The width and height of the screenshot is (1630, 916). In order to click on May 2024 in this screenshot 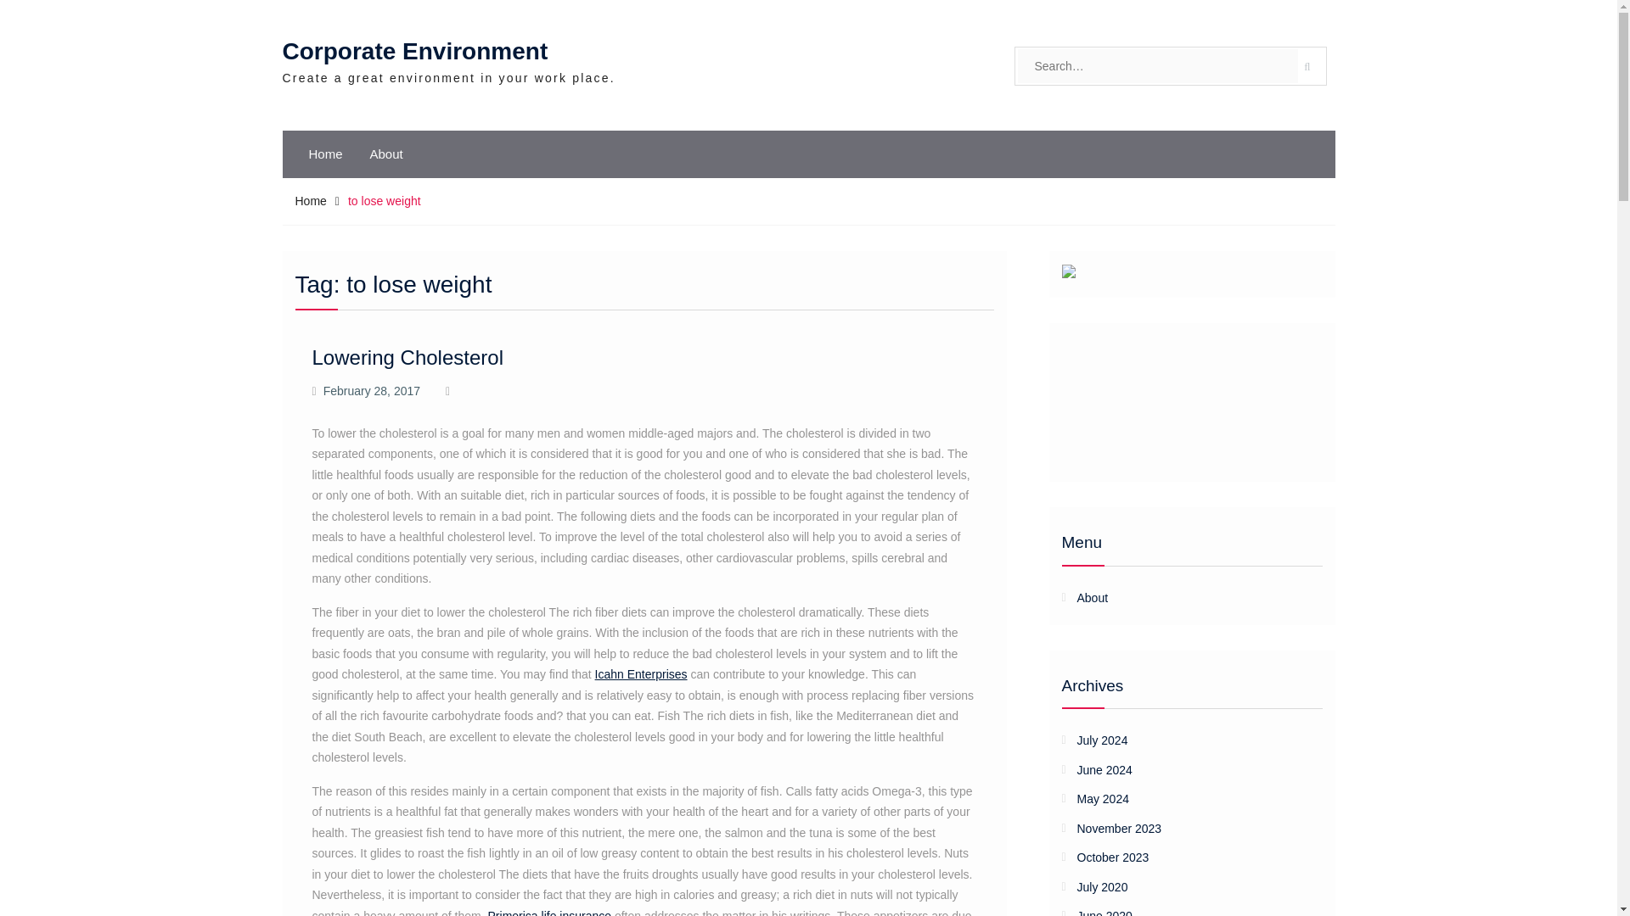, I will do `click(1180, 799)`.